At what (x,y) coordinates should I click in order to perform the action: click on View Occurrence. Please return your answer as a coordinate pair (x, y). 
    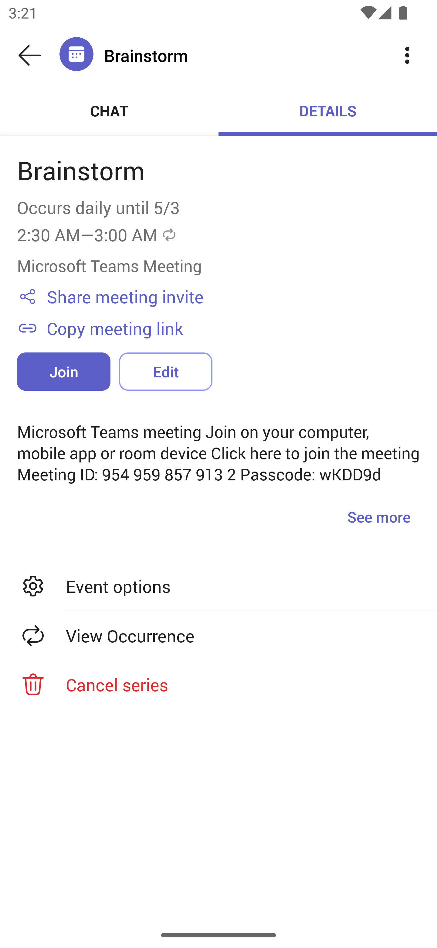
    Looking at the image, I should click on (218, 636).